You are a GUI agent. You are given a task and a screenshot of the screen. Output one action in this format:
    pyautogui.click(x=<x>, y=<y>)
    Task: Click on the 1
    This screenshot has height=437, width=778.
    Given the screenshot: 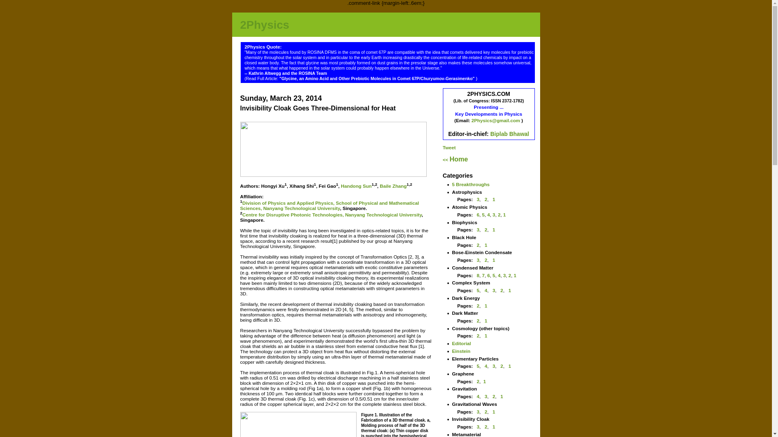 What is the action you would take?
    pyautogui.click(x=505, y=214)
    